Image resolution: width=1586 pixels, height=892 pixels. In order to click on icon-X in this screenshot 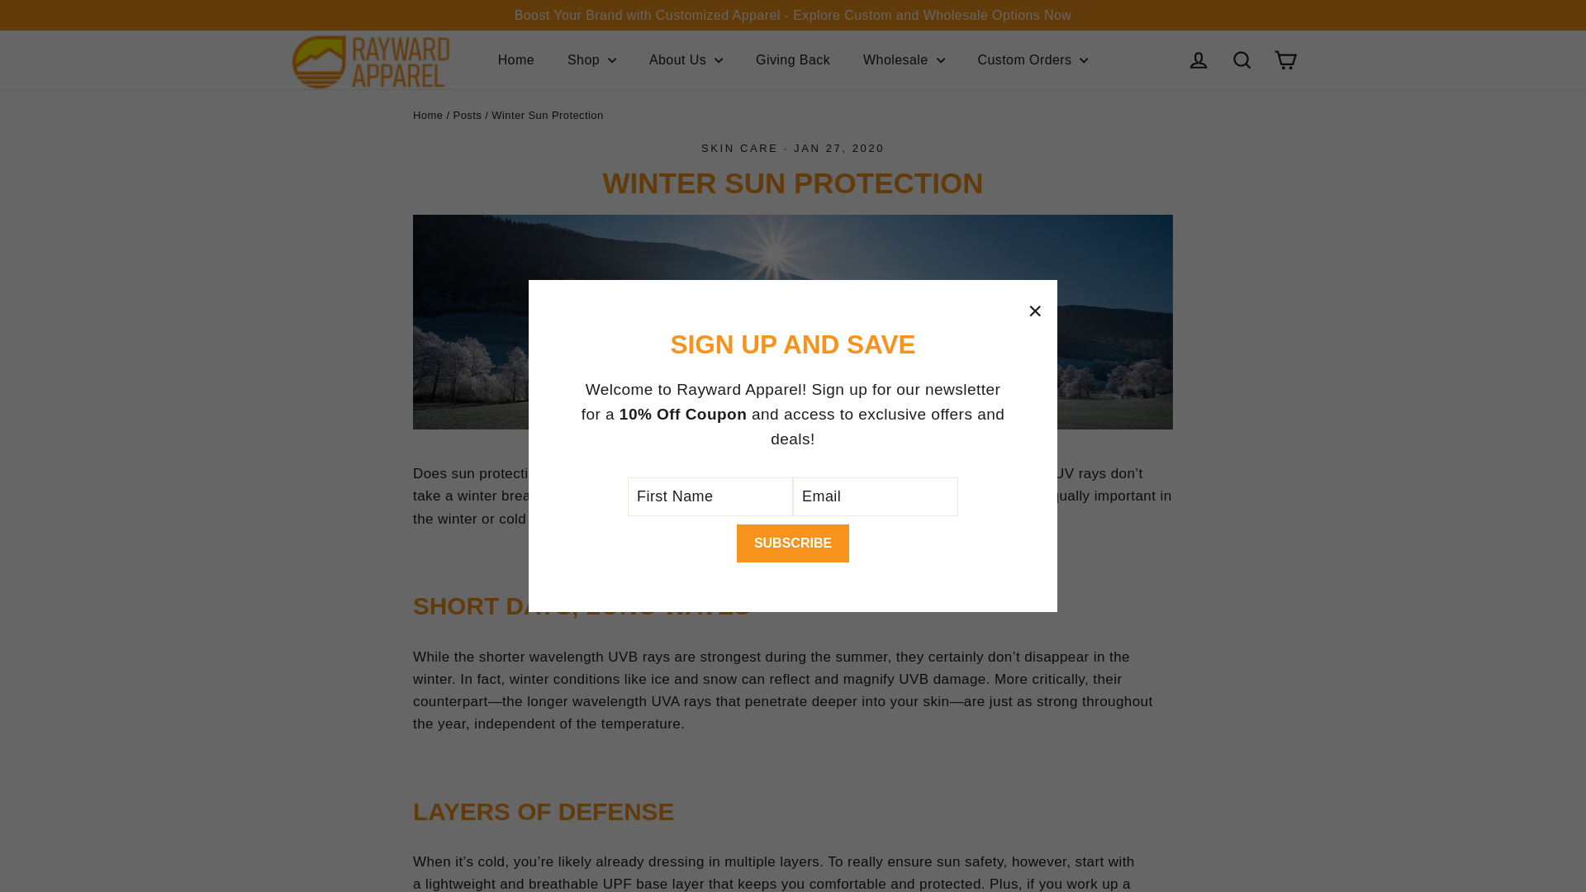, I will do `click(1034, 311)`.